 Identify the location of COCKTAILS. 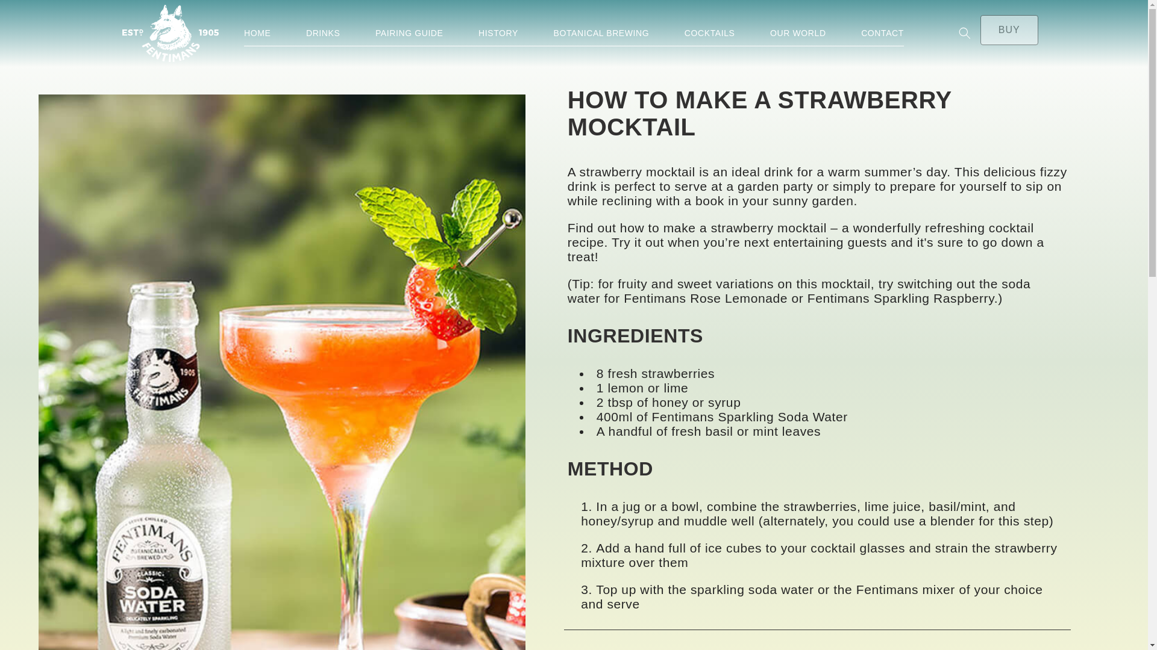
(710, 32).